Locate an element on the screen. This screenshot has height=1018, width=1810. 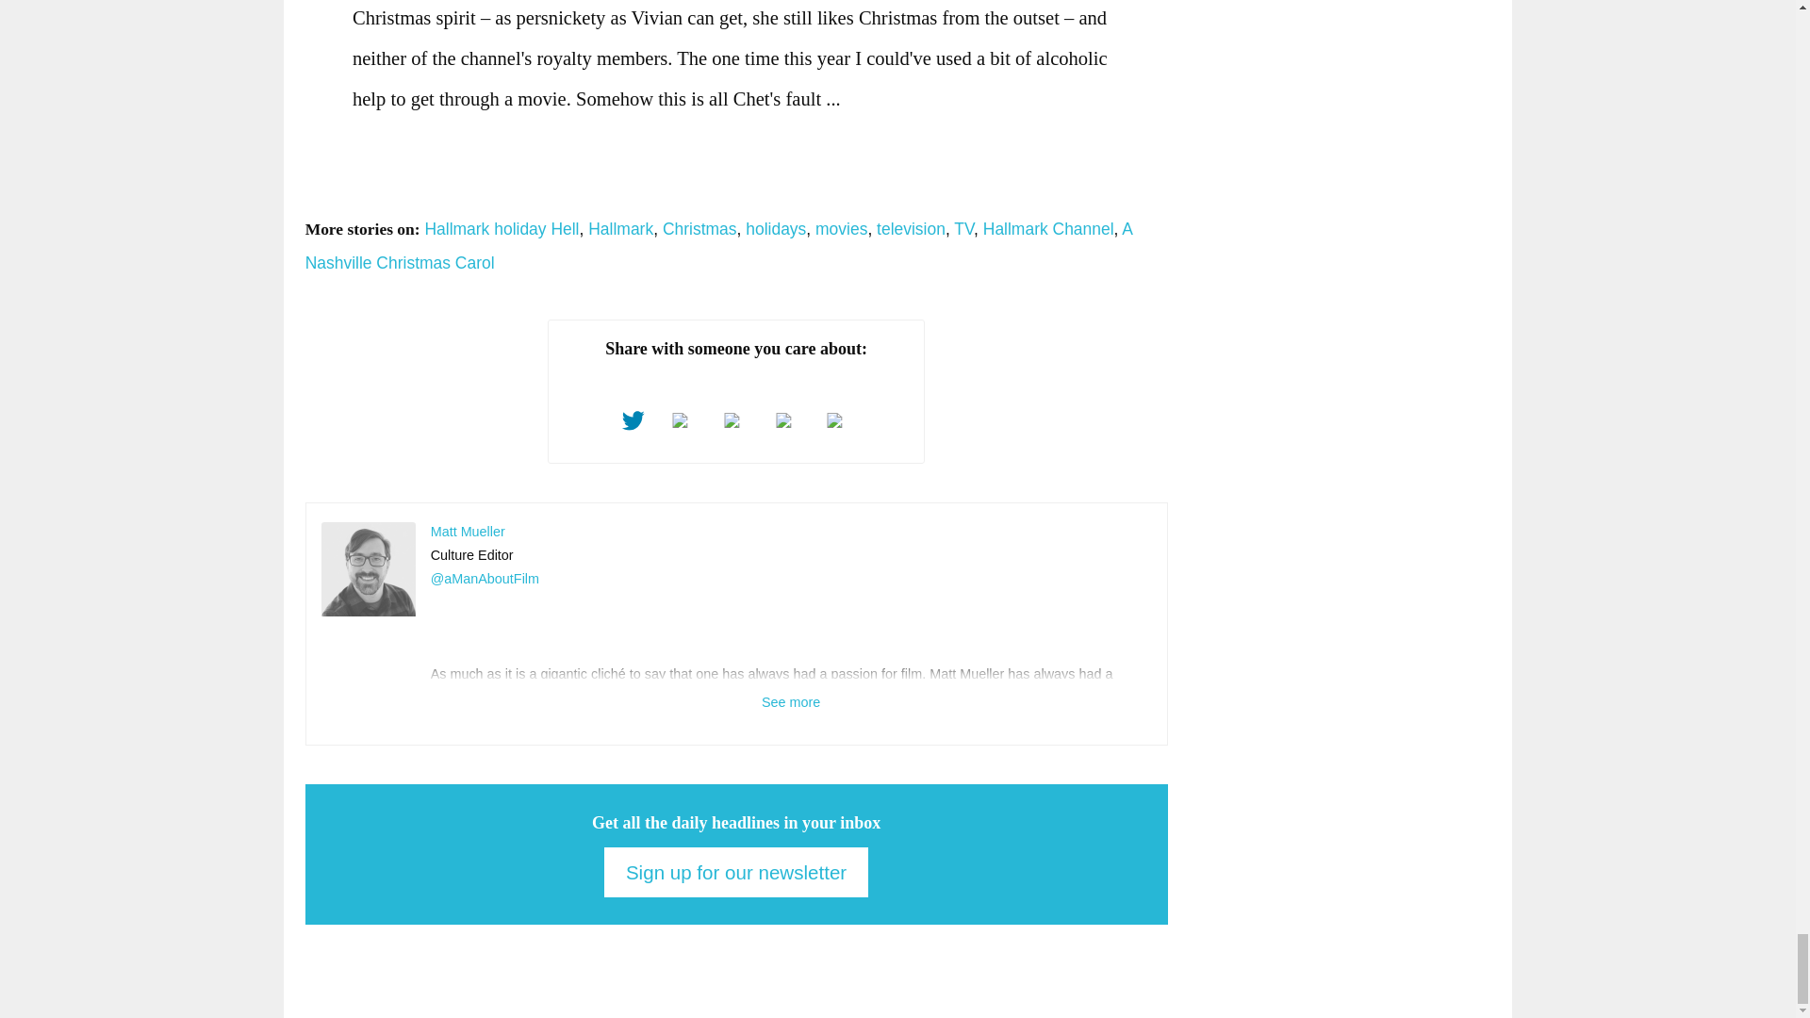
Hallmark Channel is located at coordinates (1048, 228).